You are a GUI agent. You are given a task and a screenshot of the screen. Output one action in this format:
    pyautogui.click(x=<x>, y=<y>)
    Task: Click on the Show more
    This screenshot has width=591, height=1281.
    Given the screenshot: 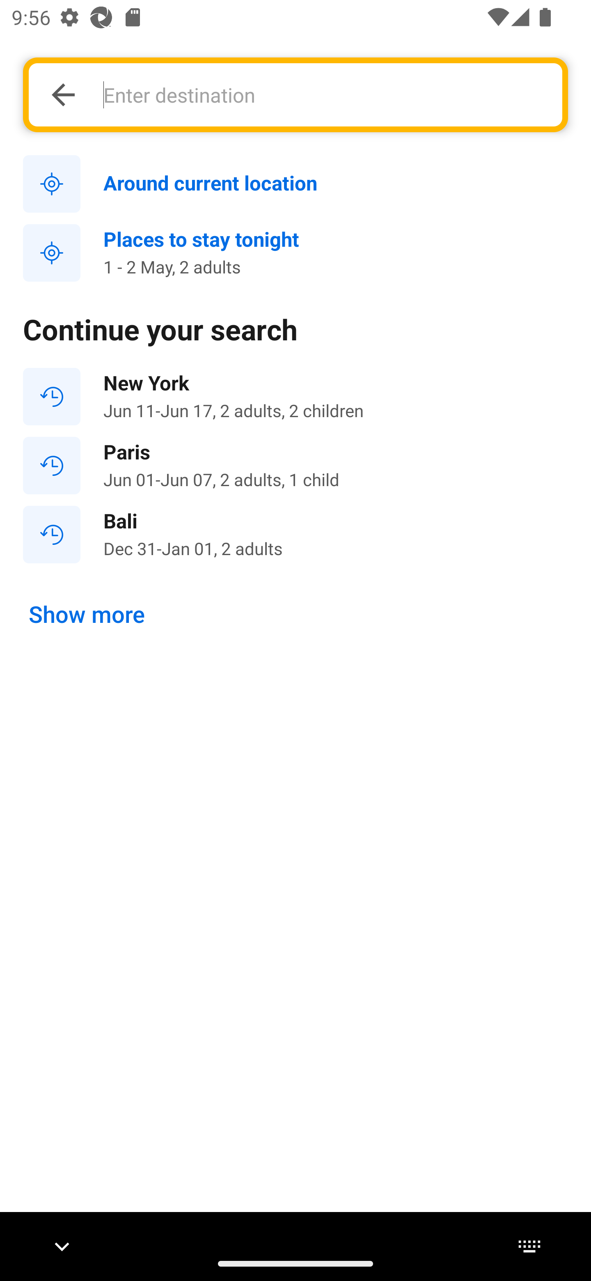 What is the action you would take?
    pyautogui.click(x=87, y=615)
    